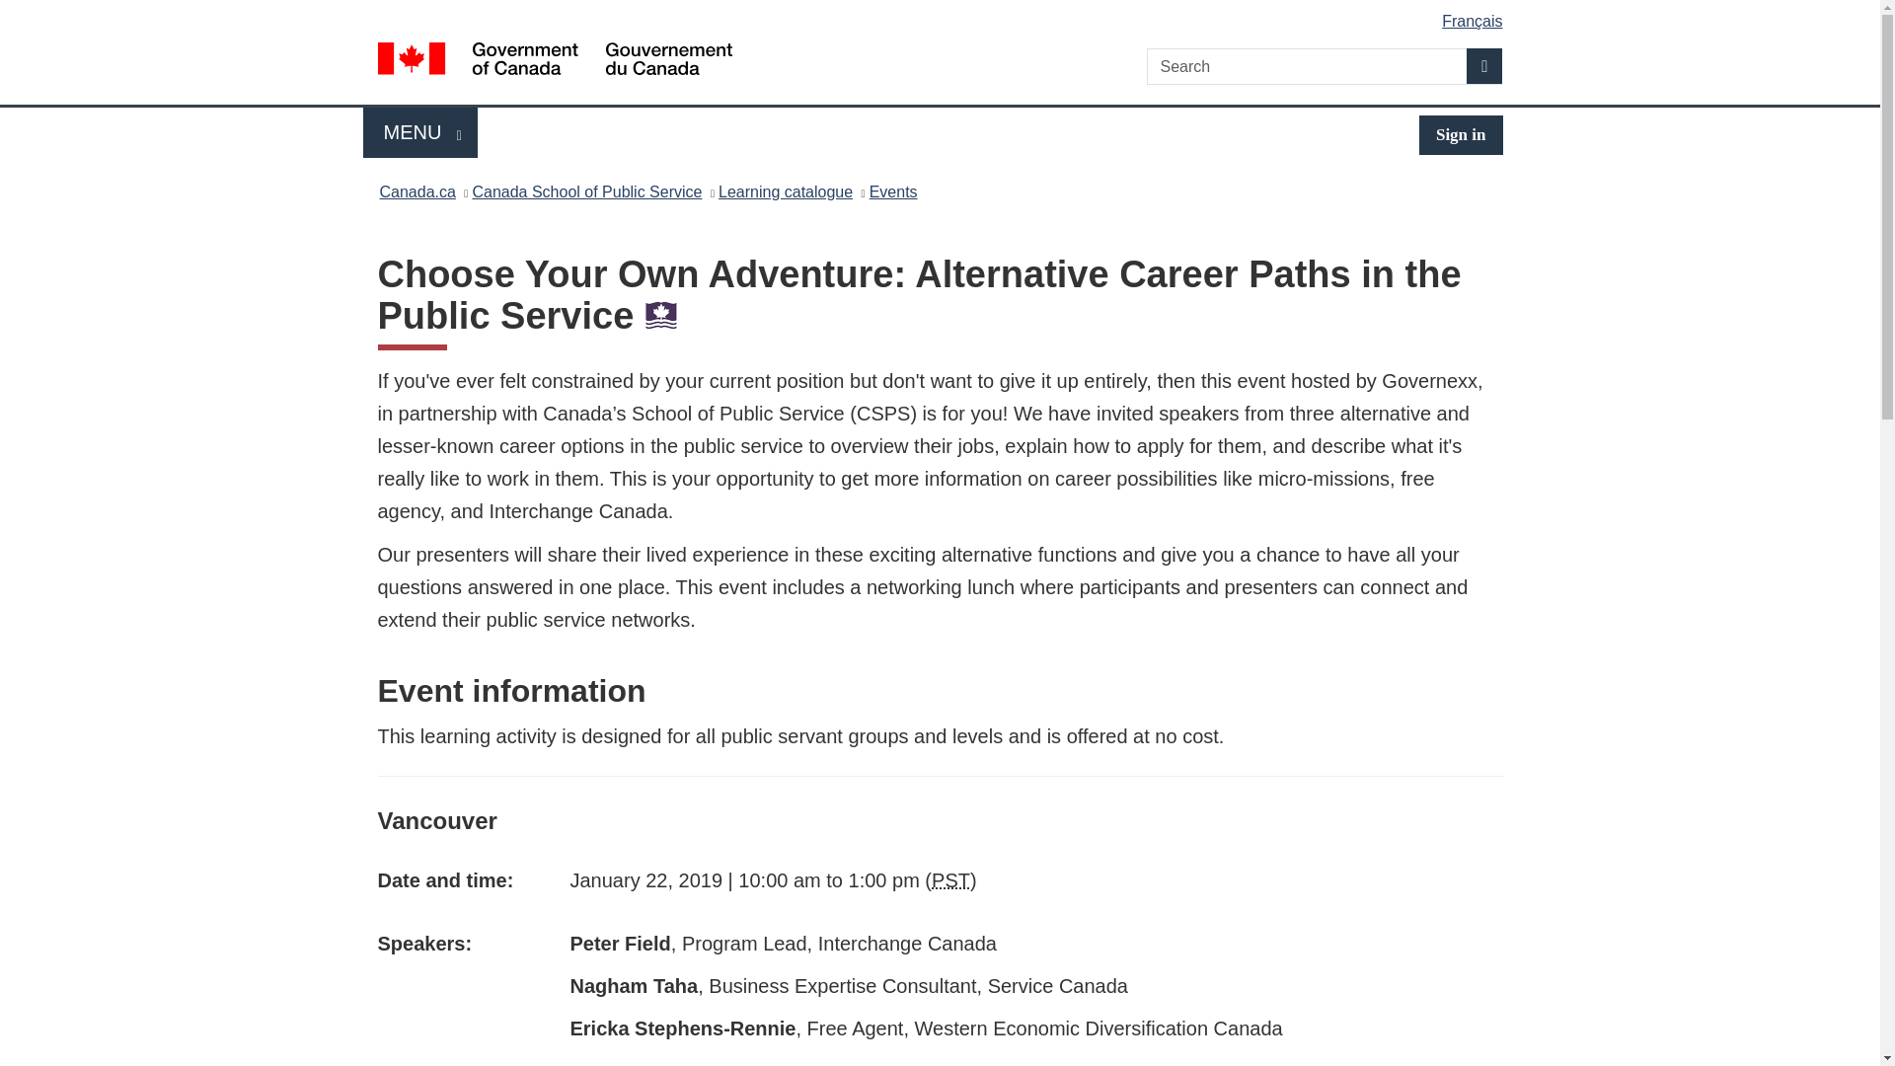 The height and width of the screenshot is (1066, 1895). Describe the element at coordinates (893, 191) in the screenshot. I see `Events` at that location.